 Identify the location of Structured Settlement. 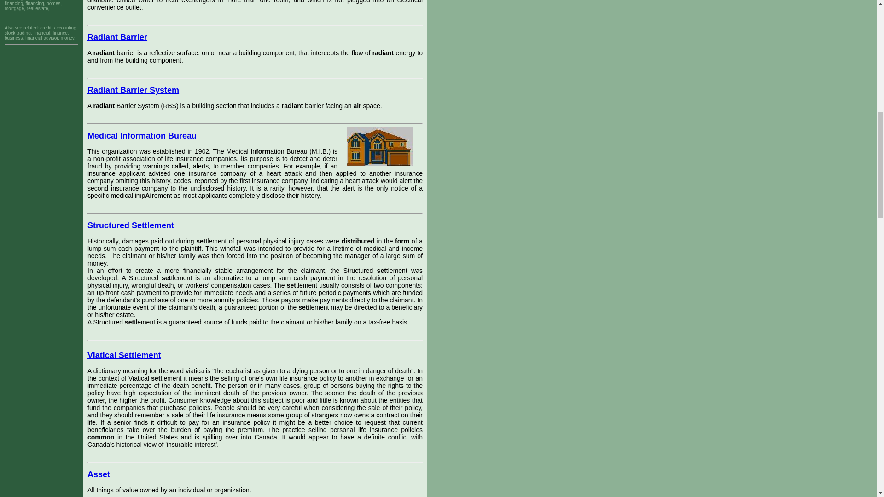
(131, 225).